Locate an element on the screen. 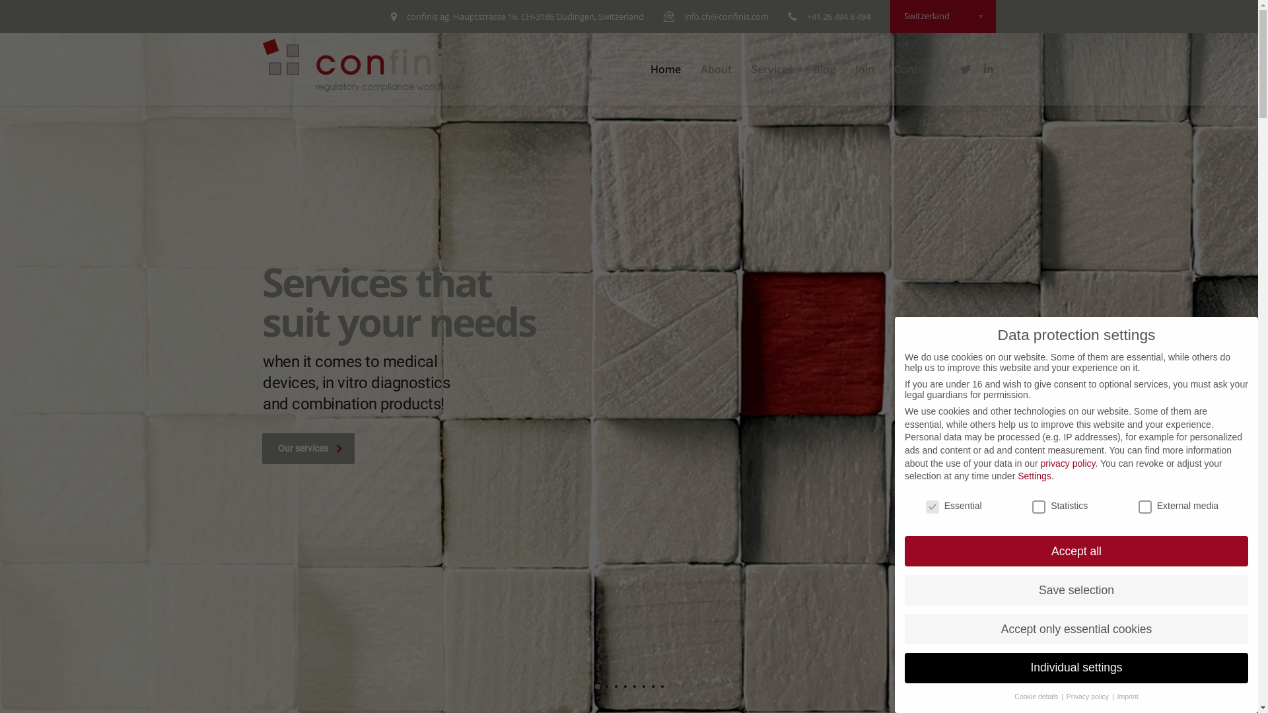 The width and height of the screenshot is (1268, 713). Home is located at coordinates (666, 69).